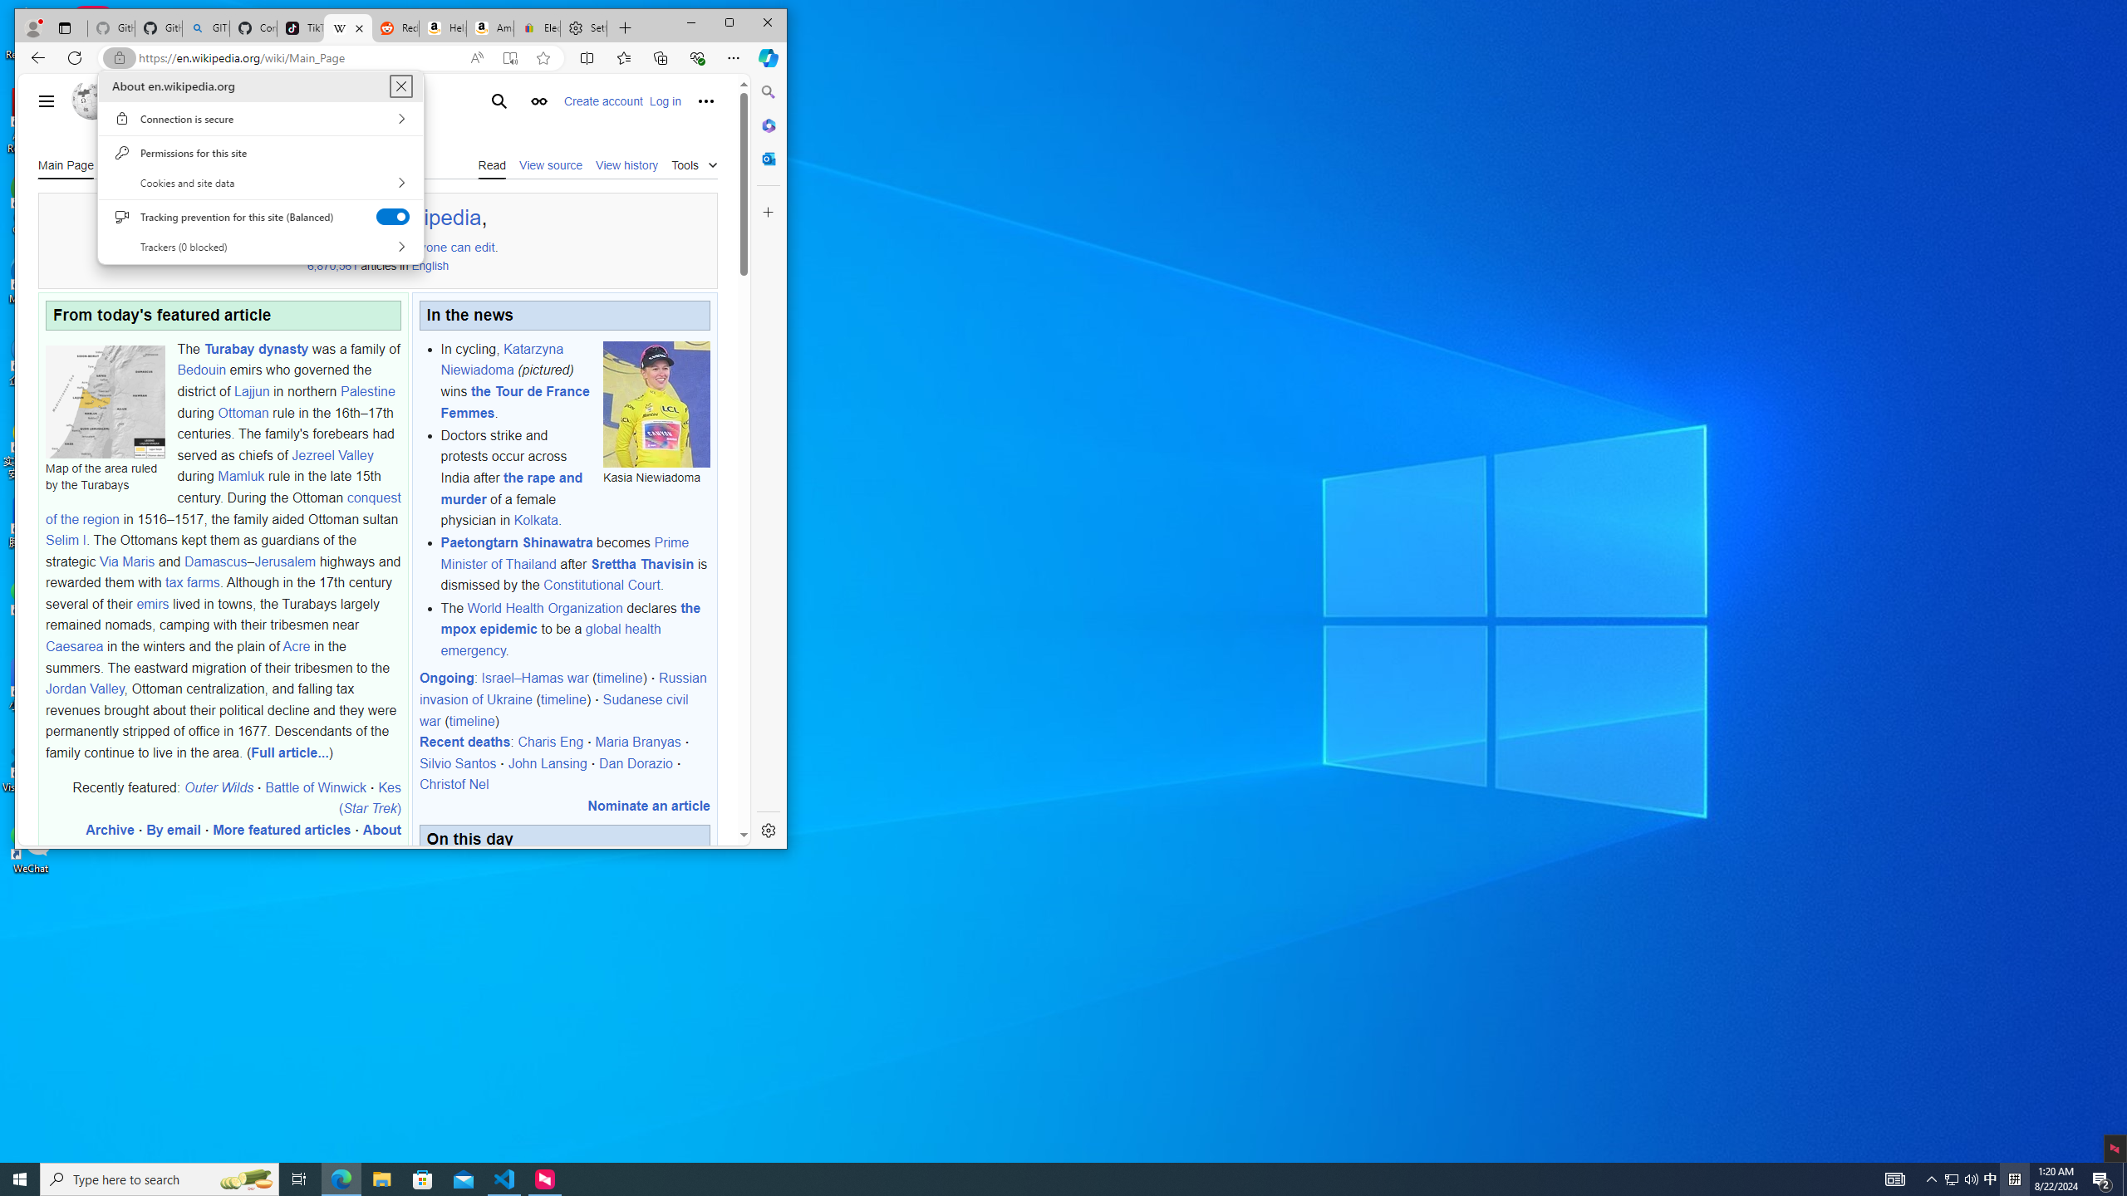 The height and width of the screenshot is (1196, 2127). Describe the element at coordinates (85, 689) in the screenshot. I see `Jordan Valley` at that location.